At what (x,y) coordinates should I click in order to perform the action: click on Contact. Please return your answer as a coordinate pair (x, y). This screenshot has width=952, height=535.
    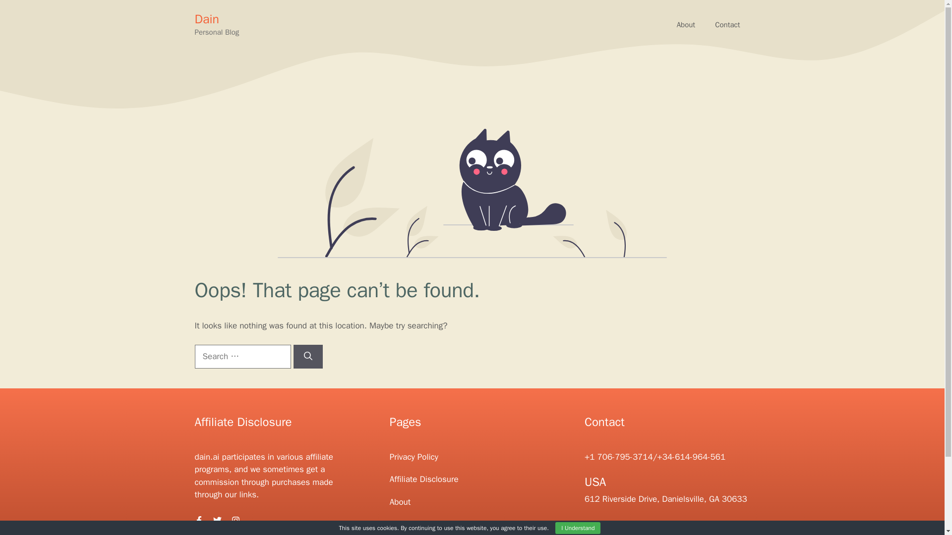
    Looking at the image, I should click on (727, 25).